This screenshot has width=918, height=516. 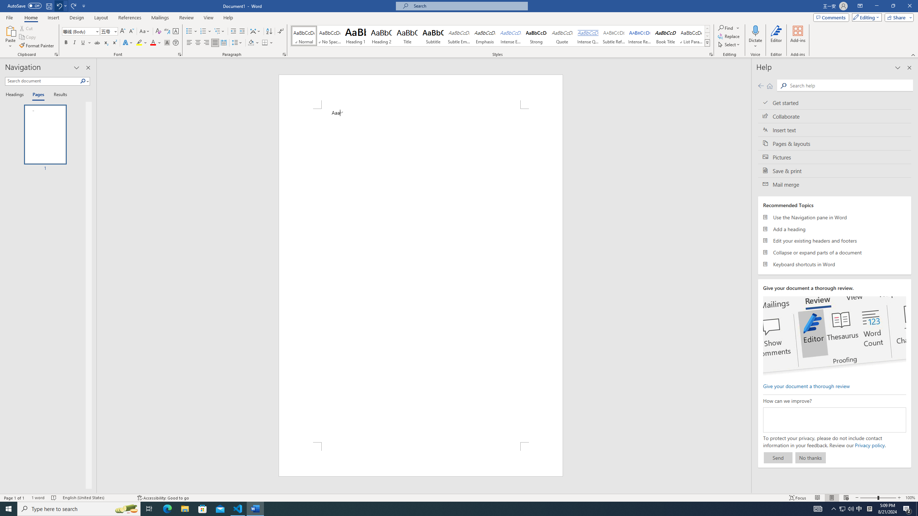 I want to click on Font Color Red, so click(x=153, y=43).